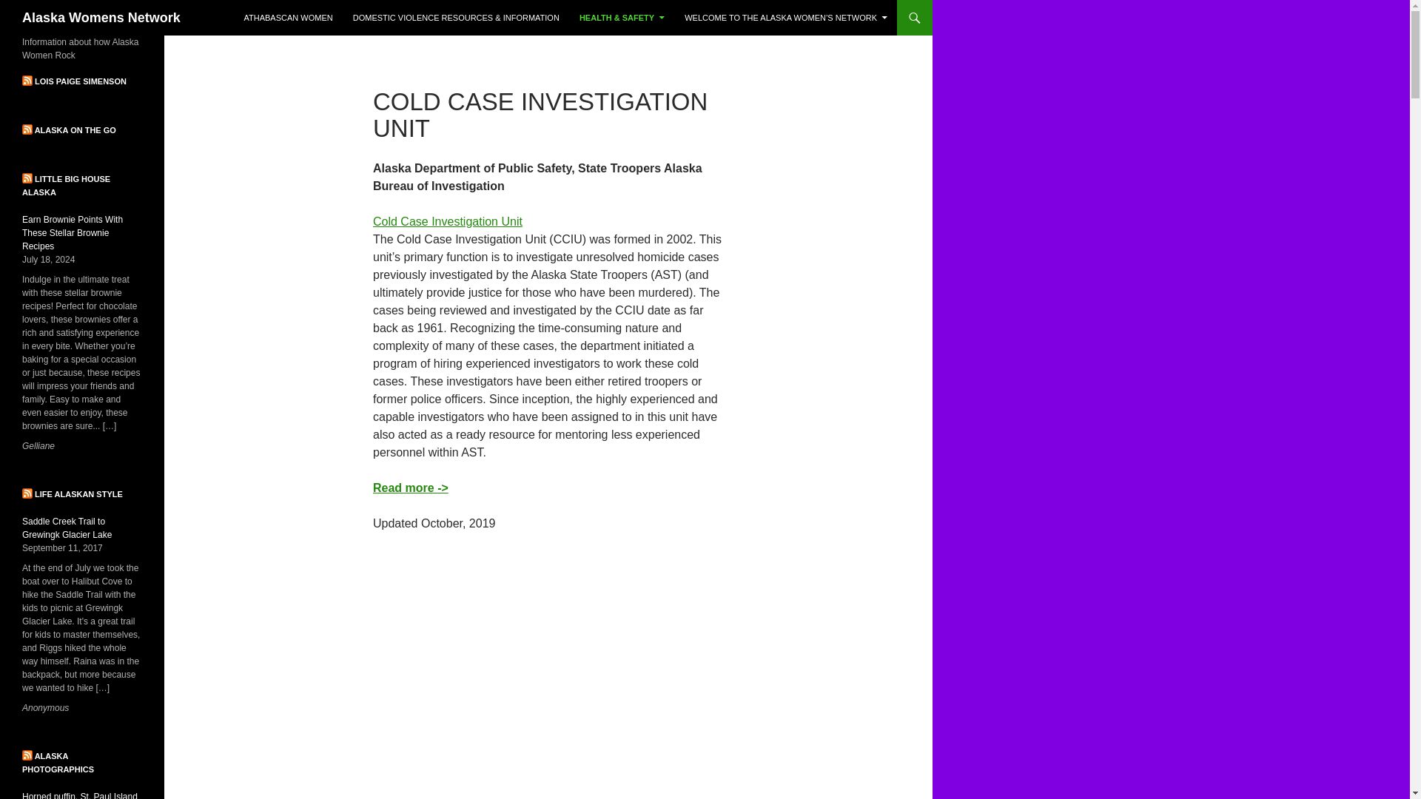  Describe the element at coordinates (80, 795) in the screenshot. I see `Horned puffin, St. Paul Island` at that location.